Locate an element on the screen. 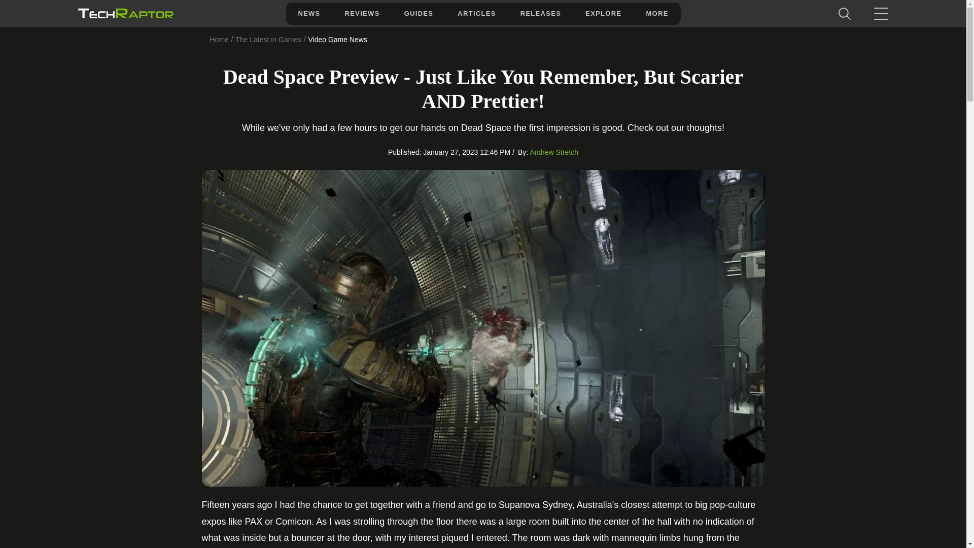 The image size is (974, 548). NEWS is located at coordinates (308, 13).